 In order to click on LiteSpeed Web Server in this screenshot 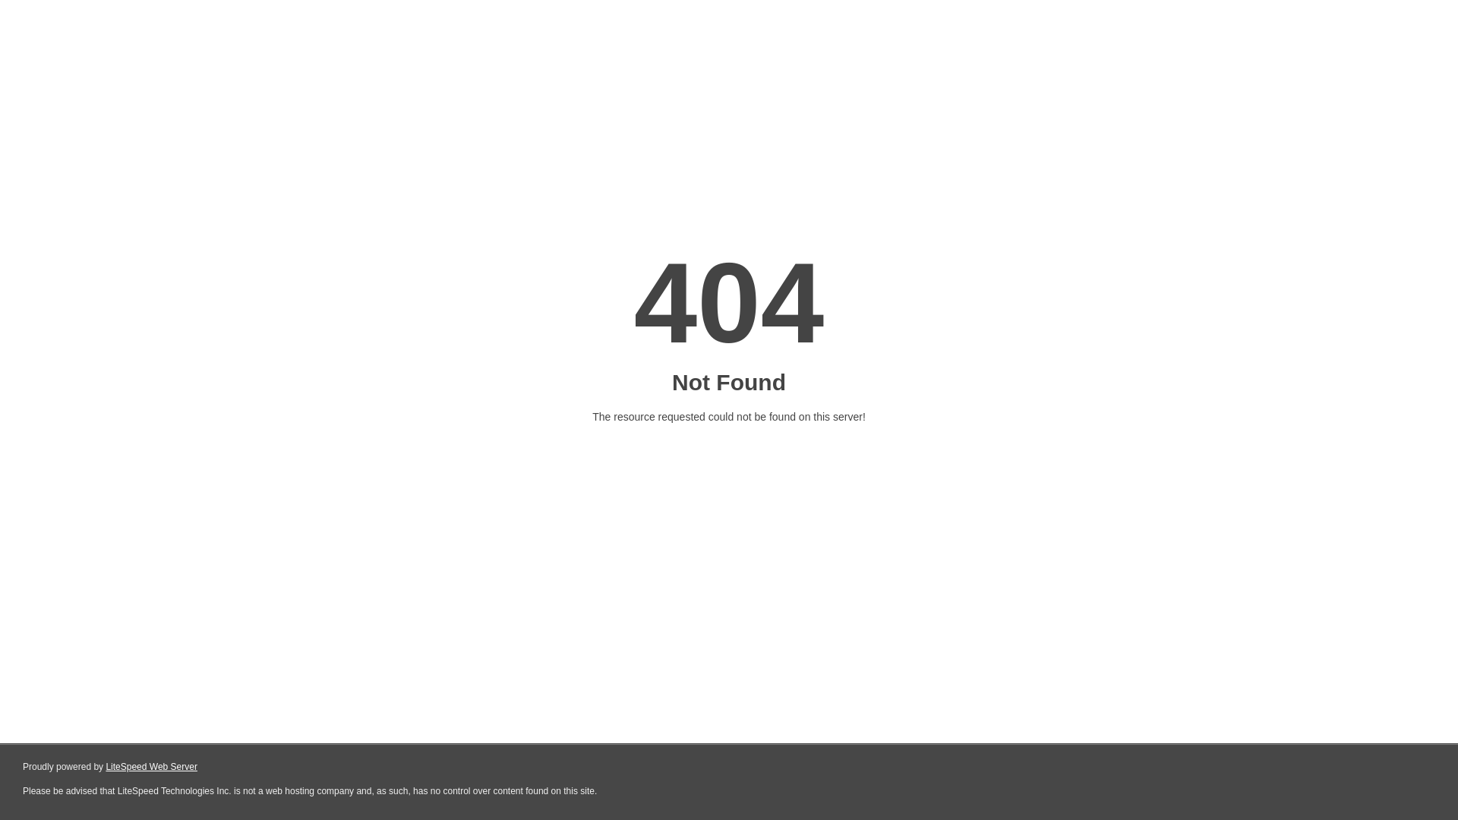, I will do `click(150, 767)`.